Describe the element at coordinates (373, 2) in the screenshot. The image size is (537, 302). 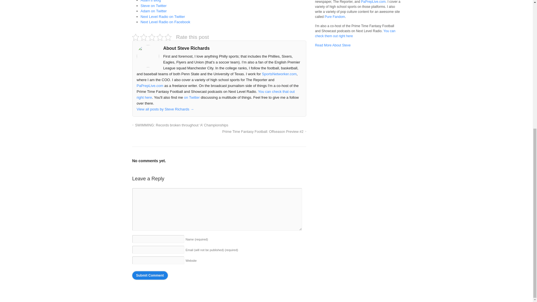
I see `PaPrepLive.com` at that location.